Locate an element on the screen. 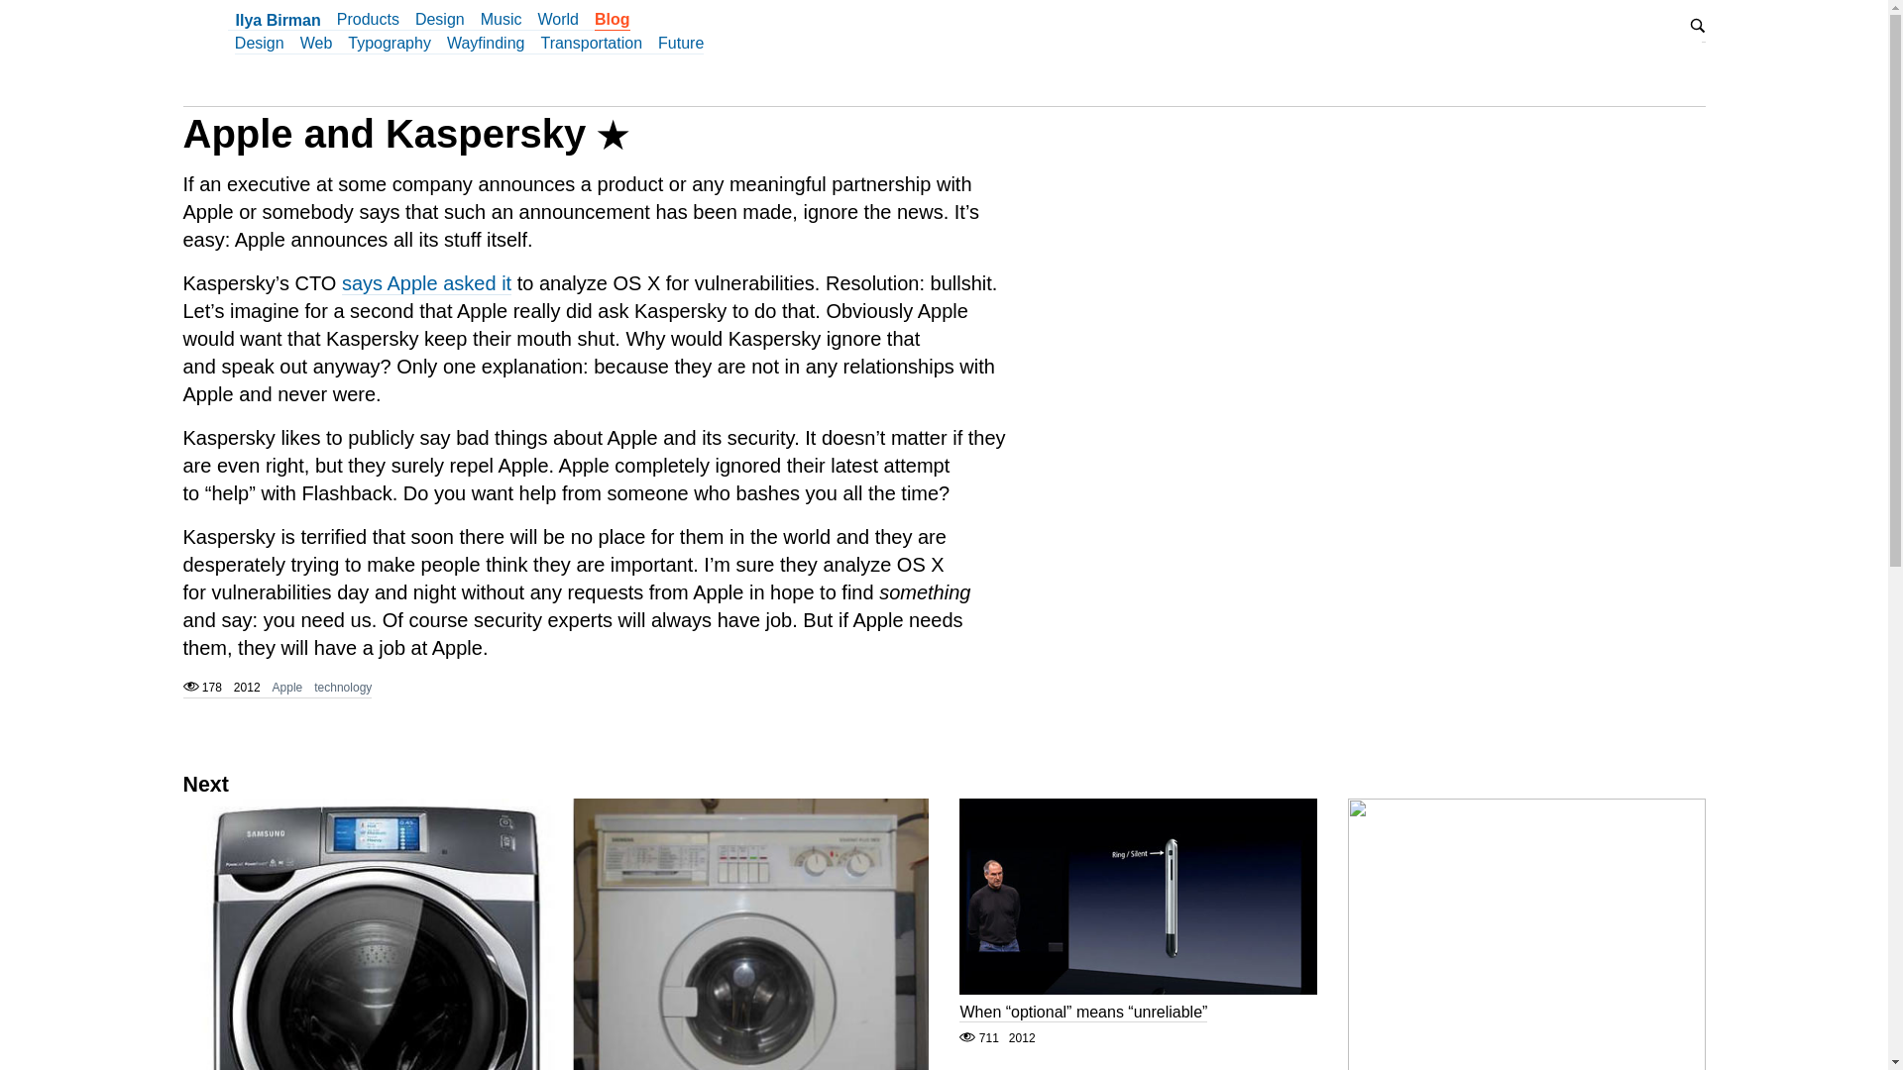  Blog is located at coordinates (251, 26).